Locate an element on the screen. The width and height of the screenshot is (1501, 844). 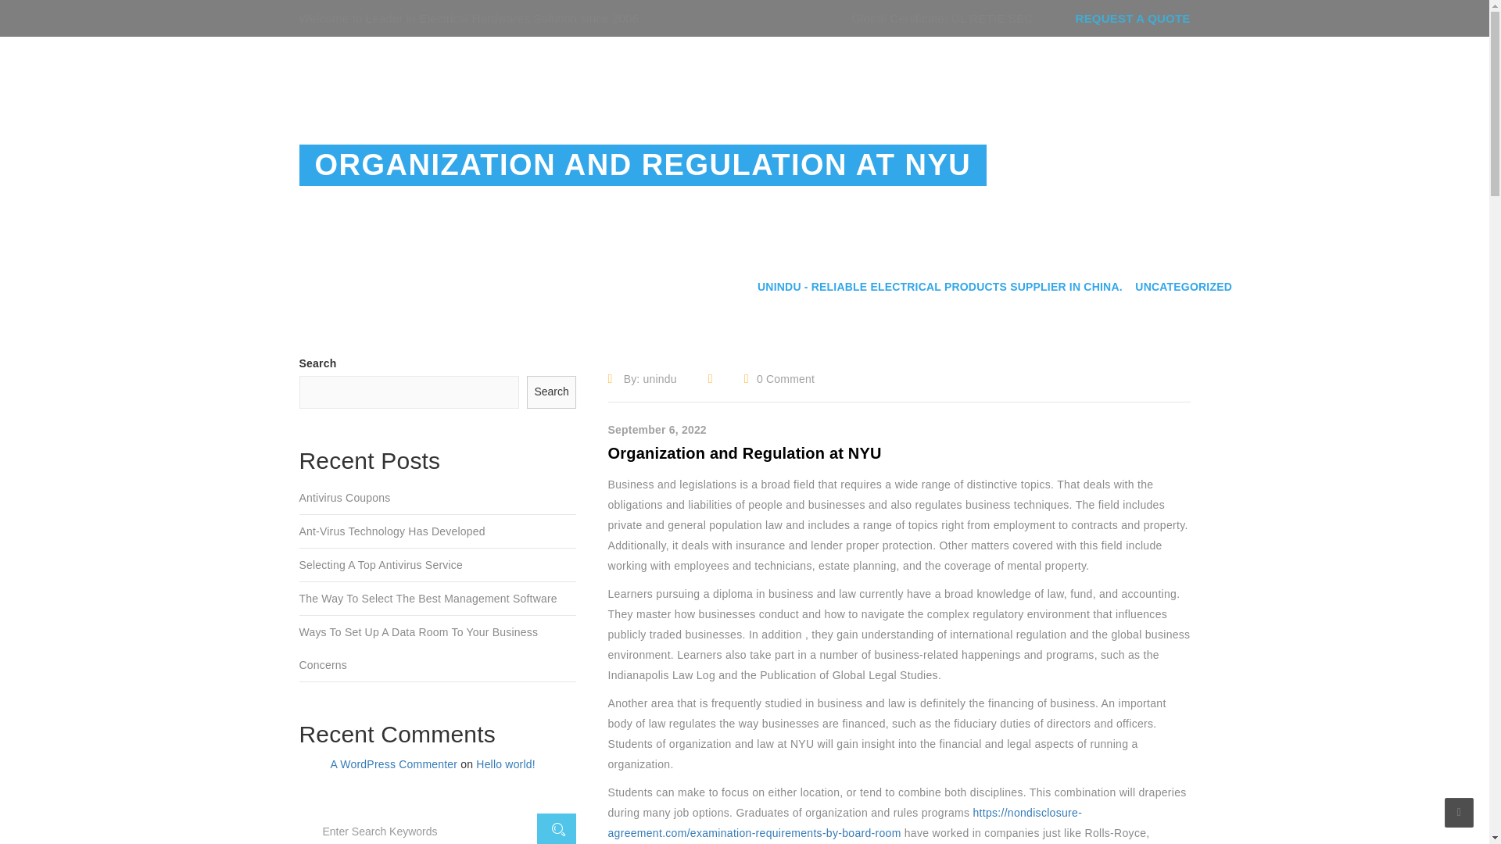
A WordPress Commenter is located at coordinates (394, 764).